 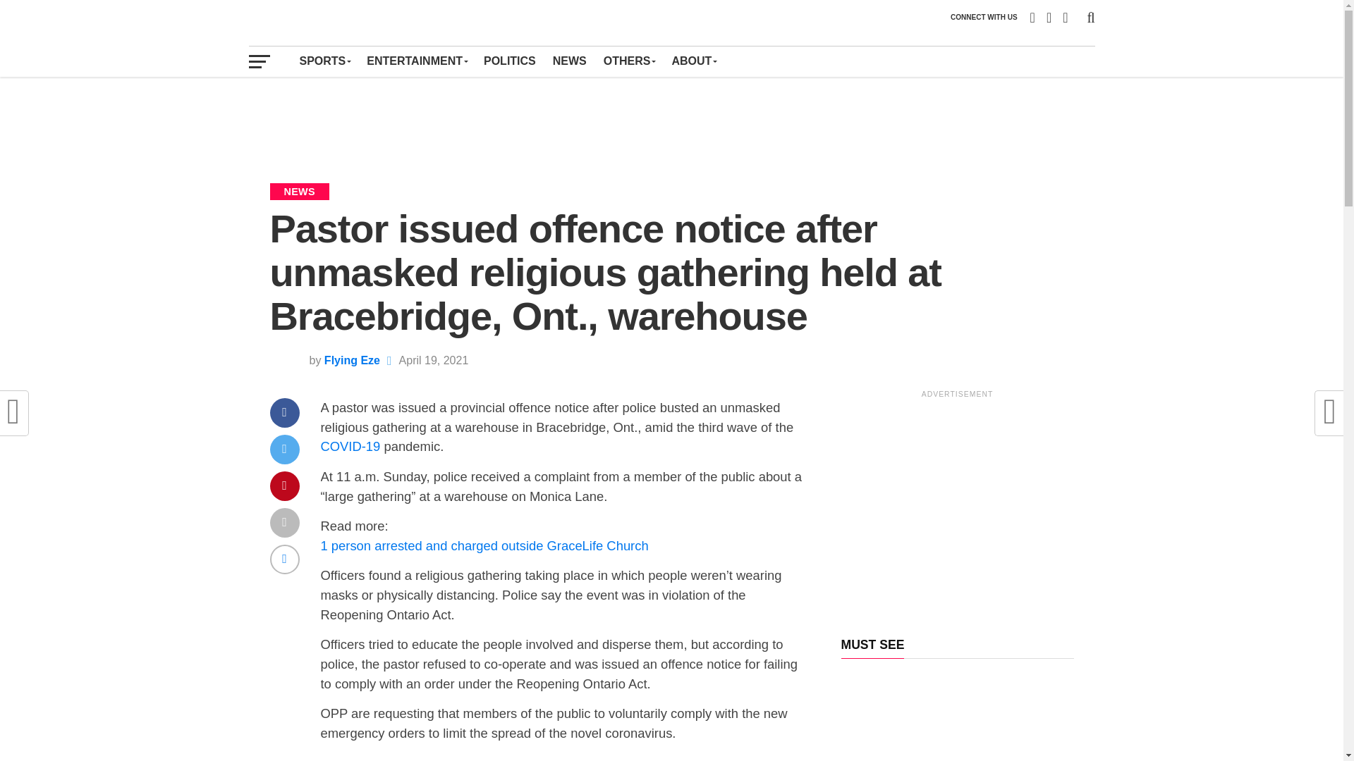 What do you see at coordinates (570, 61) in the screenshot?
I see `NEWS` at bounding box center [570, 61].